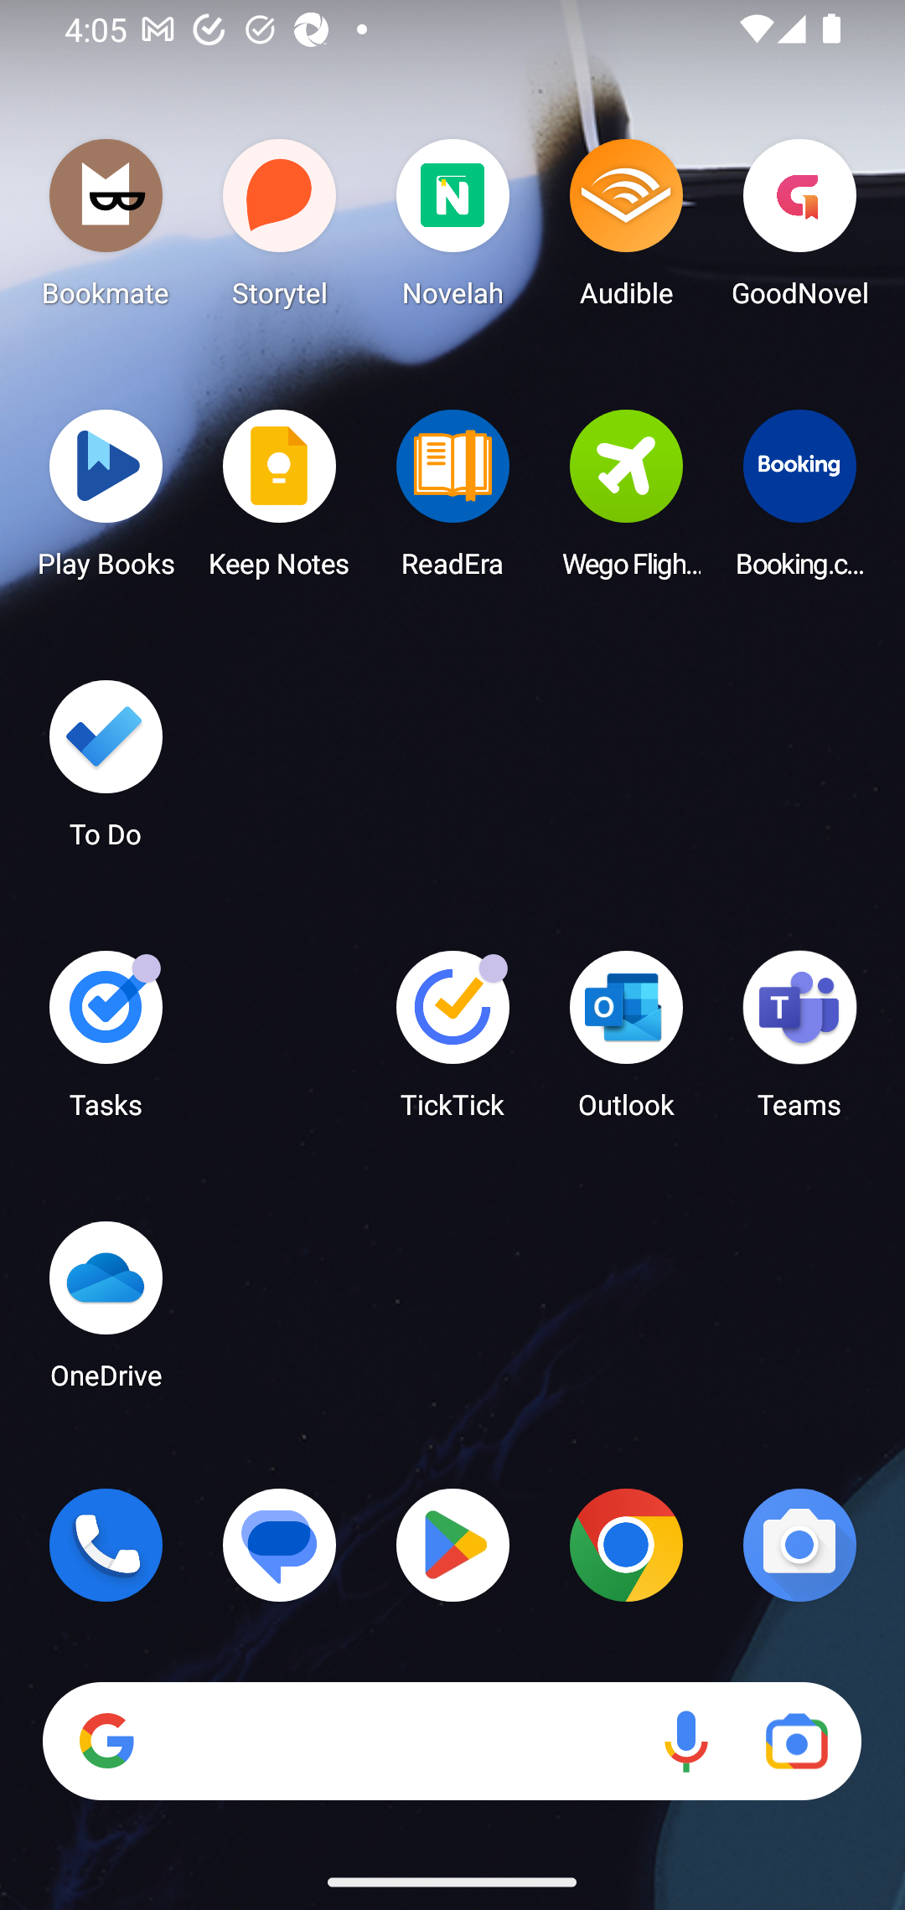  What do you see at coordinates (626, 1042) in the screenshot?
I see `Outlook` at bounding box center [626, 1042].